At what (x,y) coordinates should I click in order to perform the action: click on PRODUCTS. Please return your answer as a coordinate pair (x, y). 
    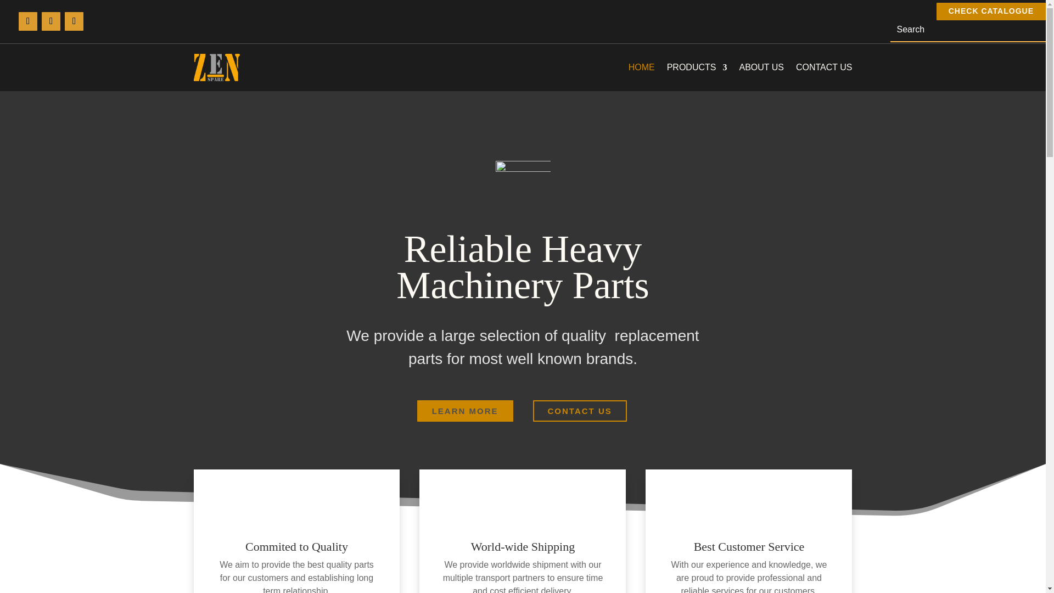
    Looking at the image, I should click on (697, 67).